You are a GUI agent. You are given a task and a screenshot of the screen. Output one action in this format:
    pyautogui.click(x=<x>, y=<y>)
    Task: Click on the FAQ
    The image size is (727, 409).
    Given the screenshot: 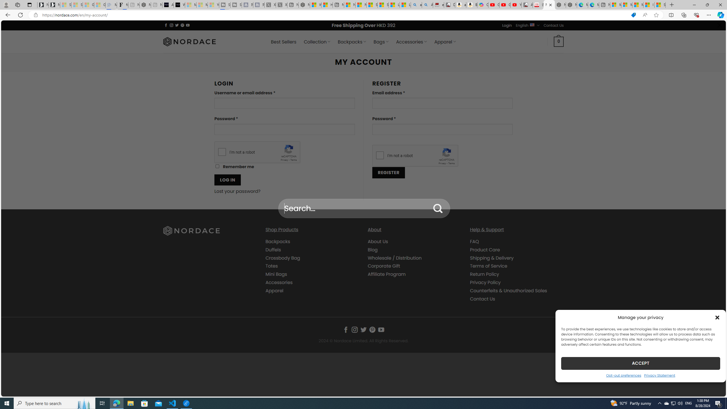 What is the action you would take?
    pyautogui.click(x=516, y=242)
    